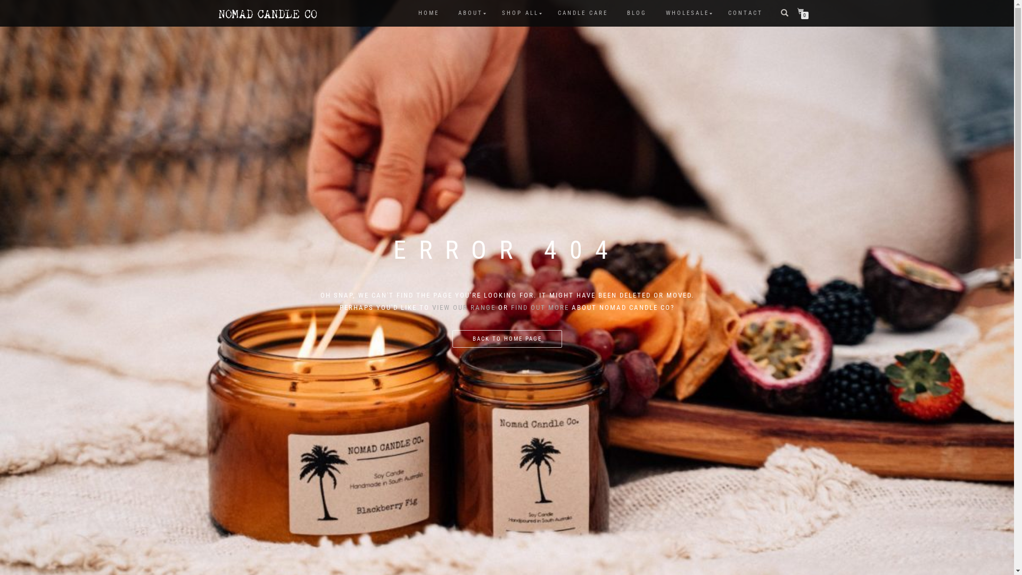  Describe the element at coordinates (688, 13) in the screenshot. I see `WHOLESALE` at that location.